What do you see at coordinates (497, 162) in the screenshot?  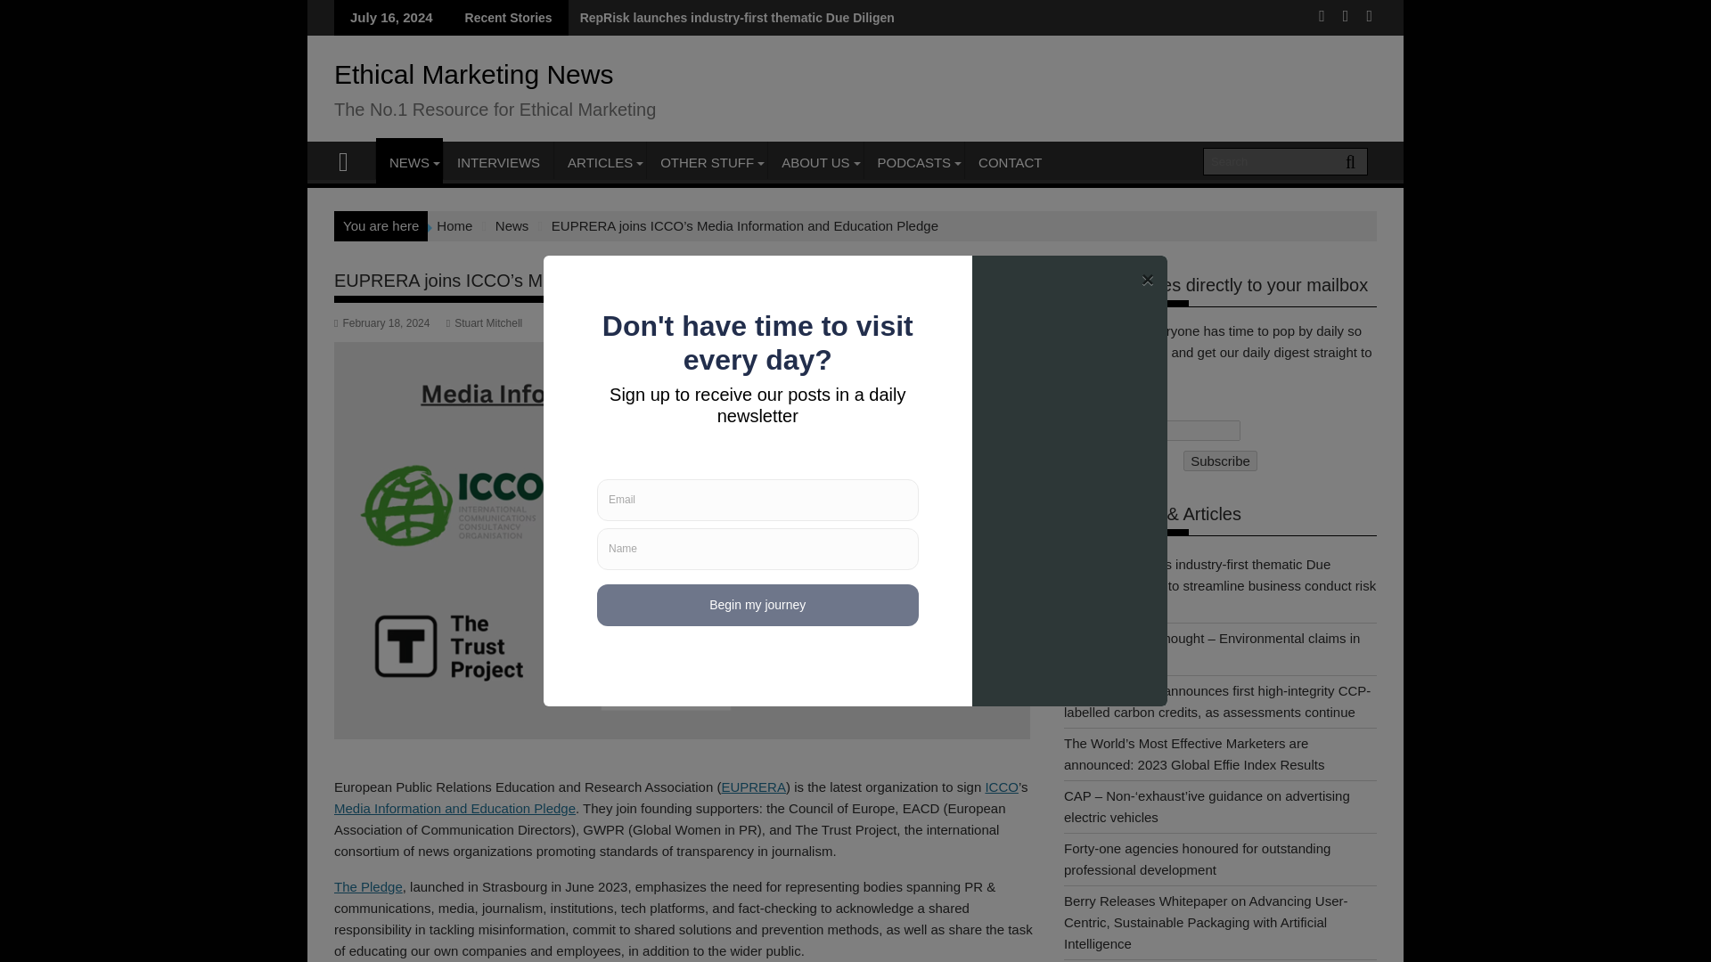 I see `INTERVIEWS` at bounding box center [497, 162].